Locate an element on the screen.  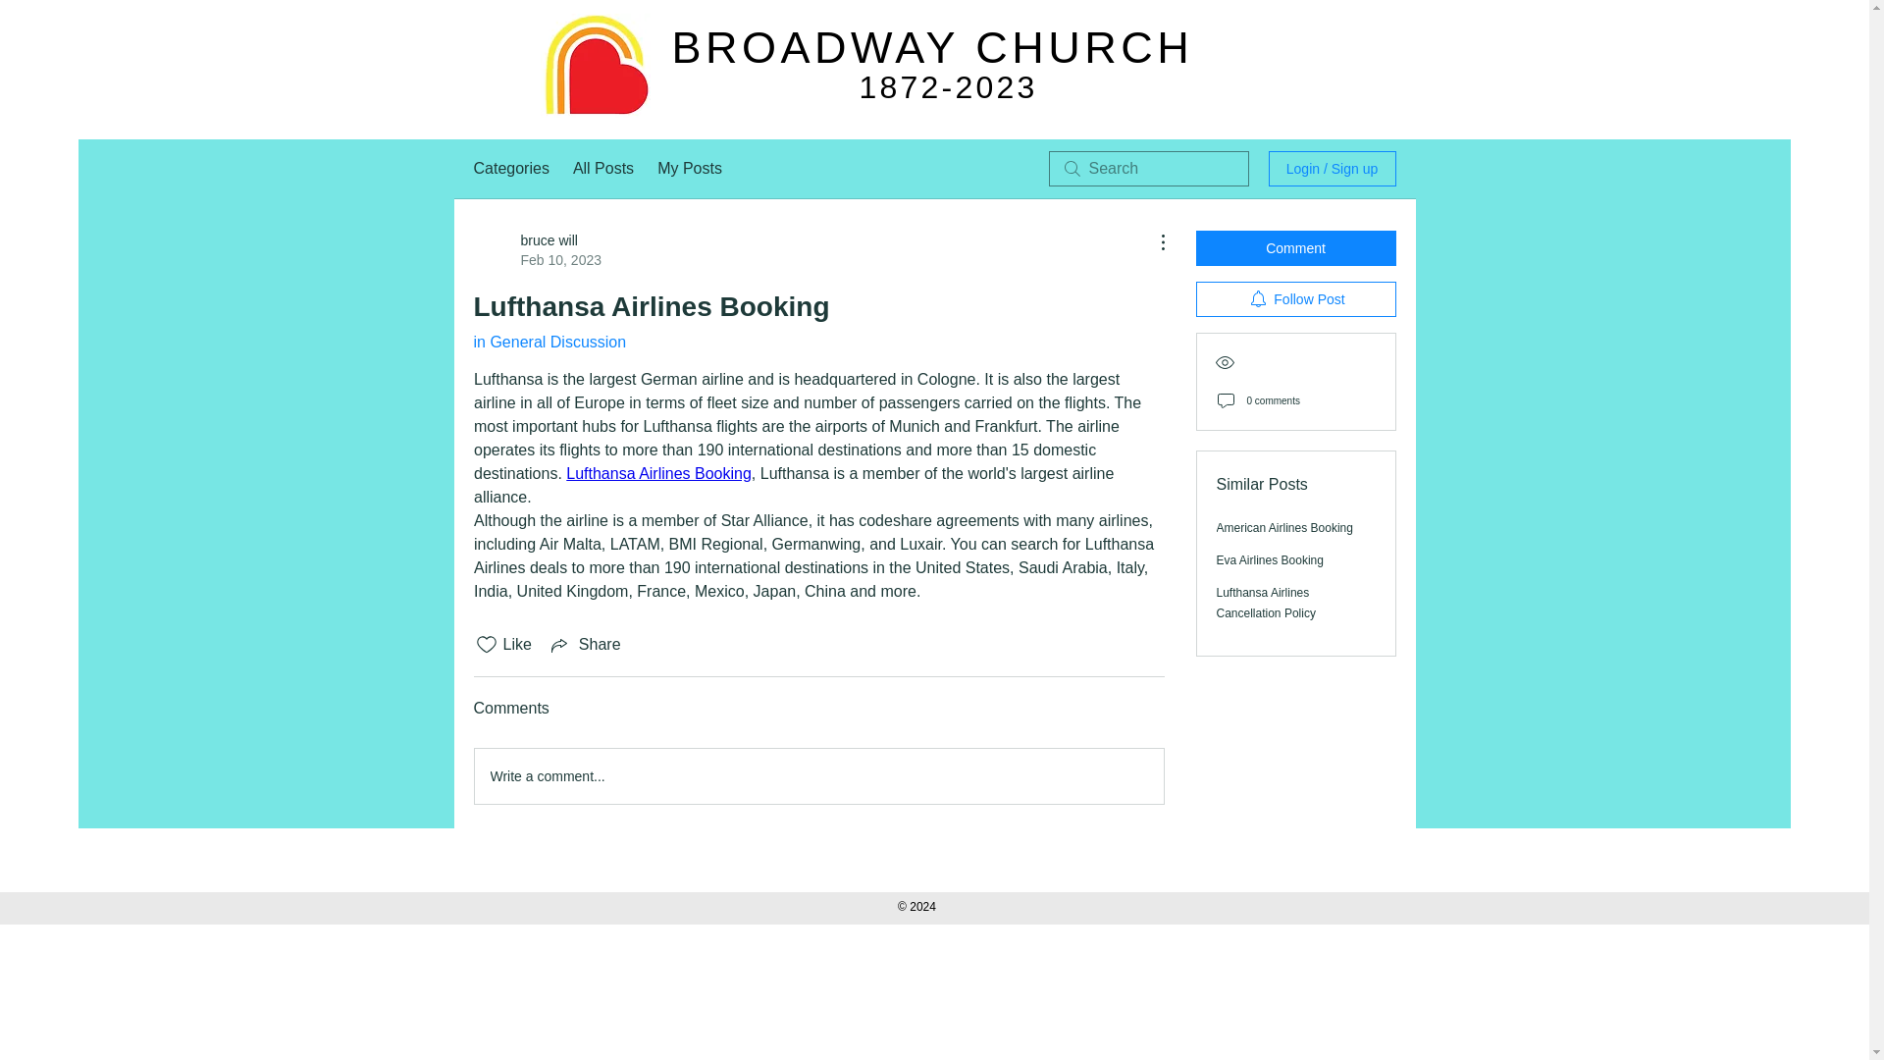
Write a comment... is located at coordinates (818, 775).